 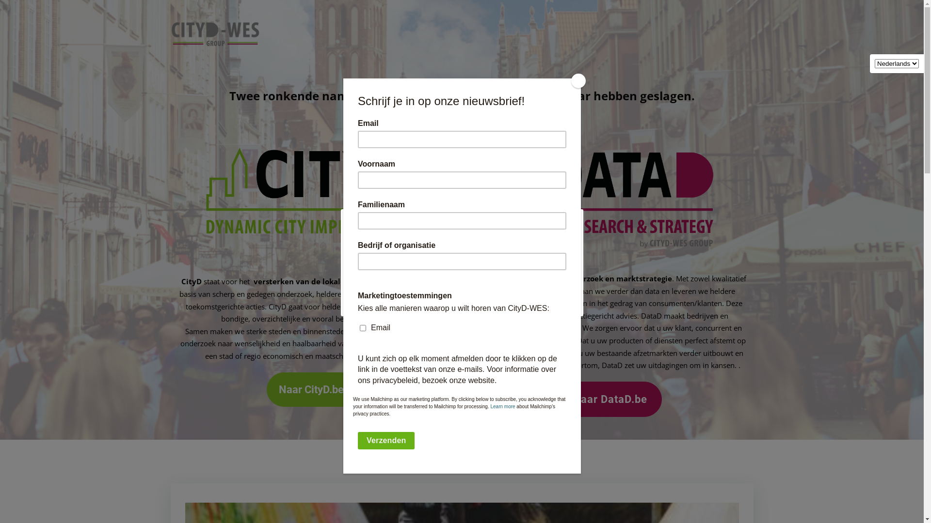 What do you see at coordinates (463, 291) in the screenshot?
I see `Alle aanvaarden` at bounding box center [463, 291].